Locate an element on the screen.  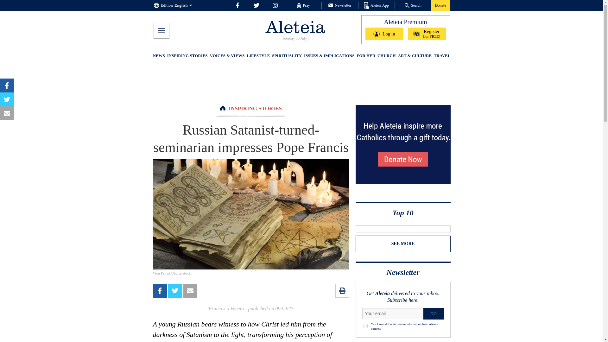
LIFESTYLE is located at coordinates (258, 56).